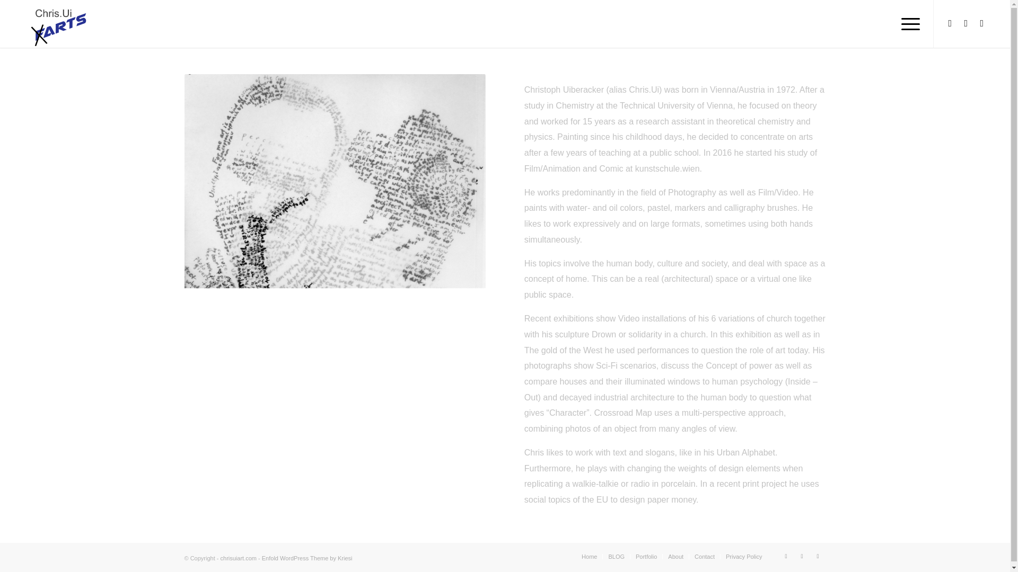  What do you see at coordinates (616, 557) in the screenshot?
I see `BLOG` at bounding box center [616, 557].